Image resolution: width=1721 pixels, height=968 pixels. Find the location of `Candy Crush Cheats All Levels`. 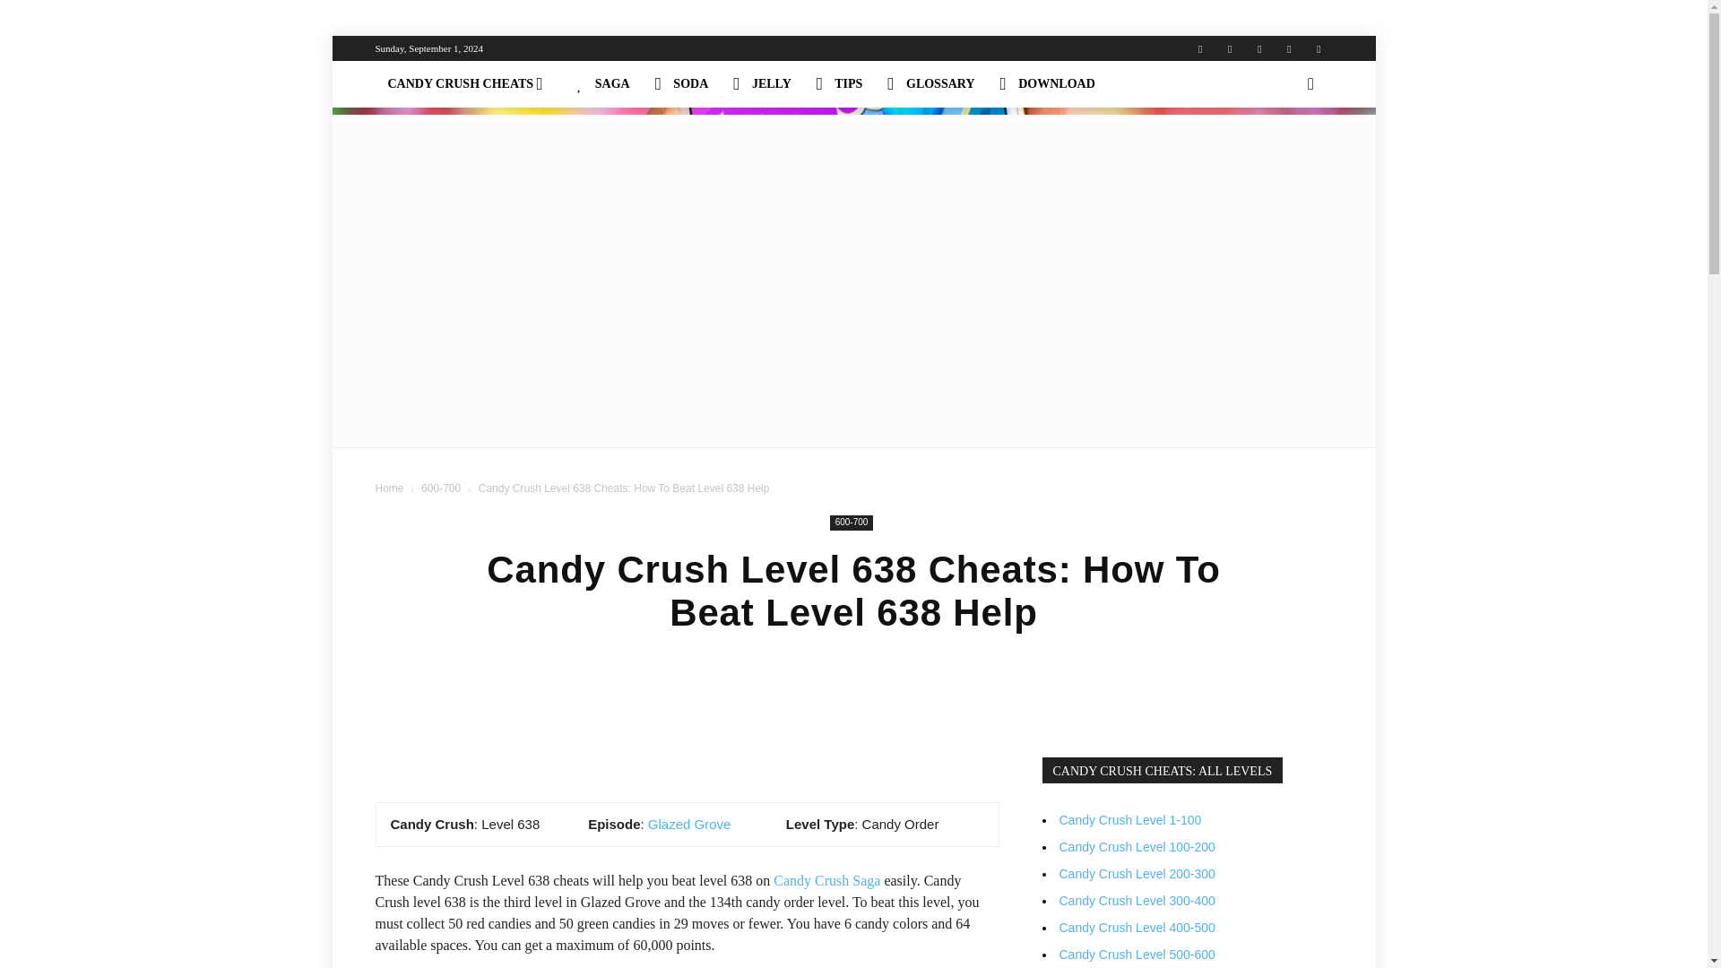

Candy Crush Cheats All Levels is located at coordinates (470, 84).